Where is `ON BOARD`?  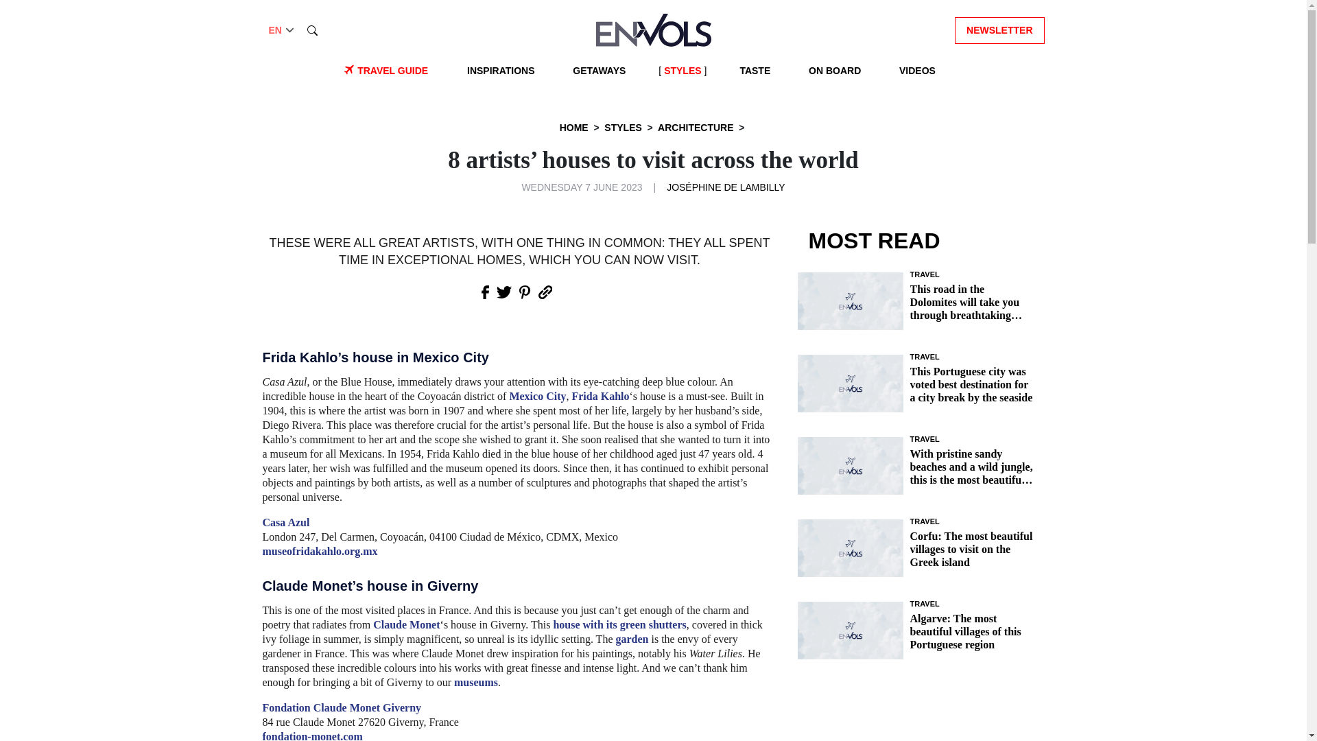 ON BOARD is located at coordinates (835, 71).